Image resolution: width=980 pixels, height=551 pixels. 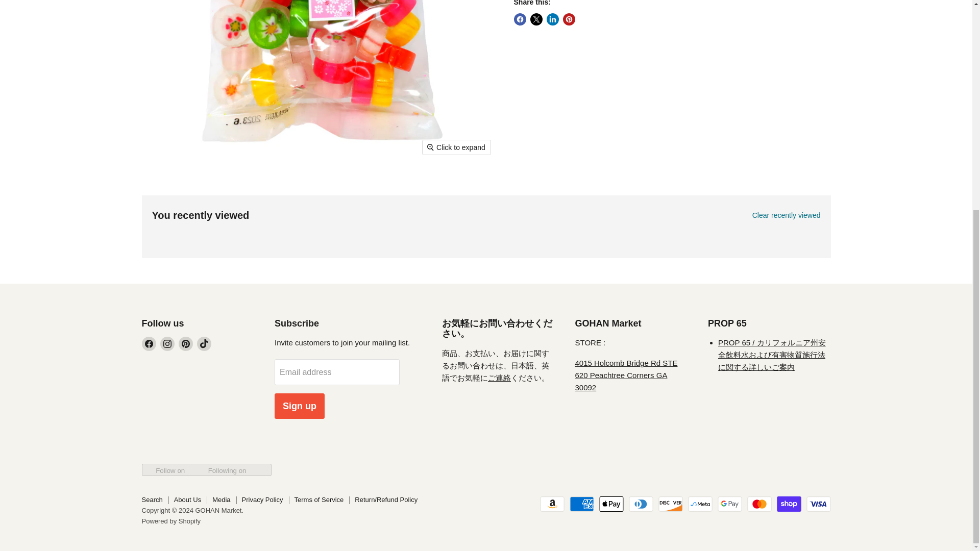 I want to click on TikTok, so click(x=204, y=343).